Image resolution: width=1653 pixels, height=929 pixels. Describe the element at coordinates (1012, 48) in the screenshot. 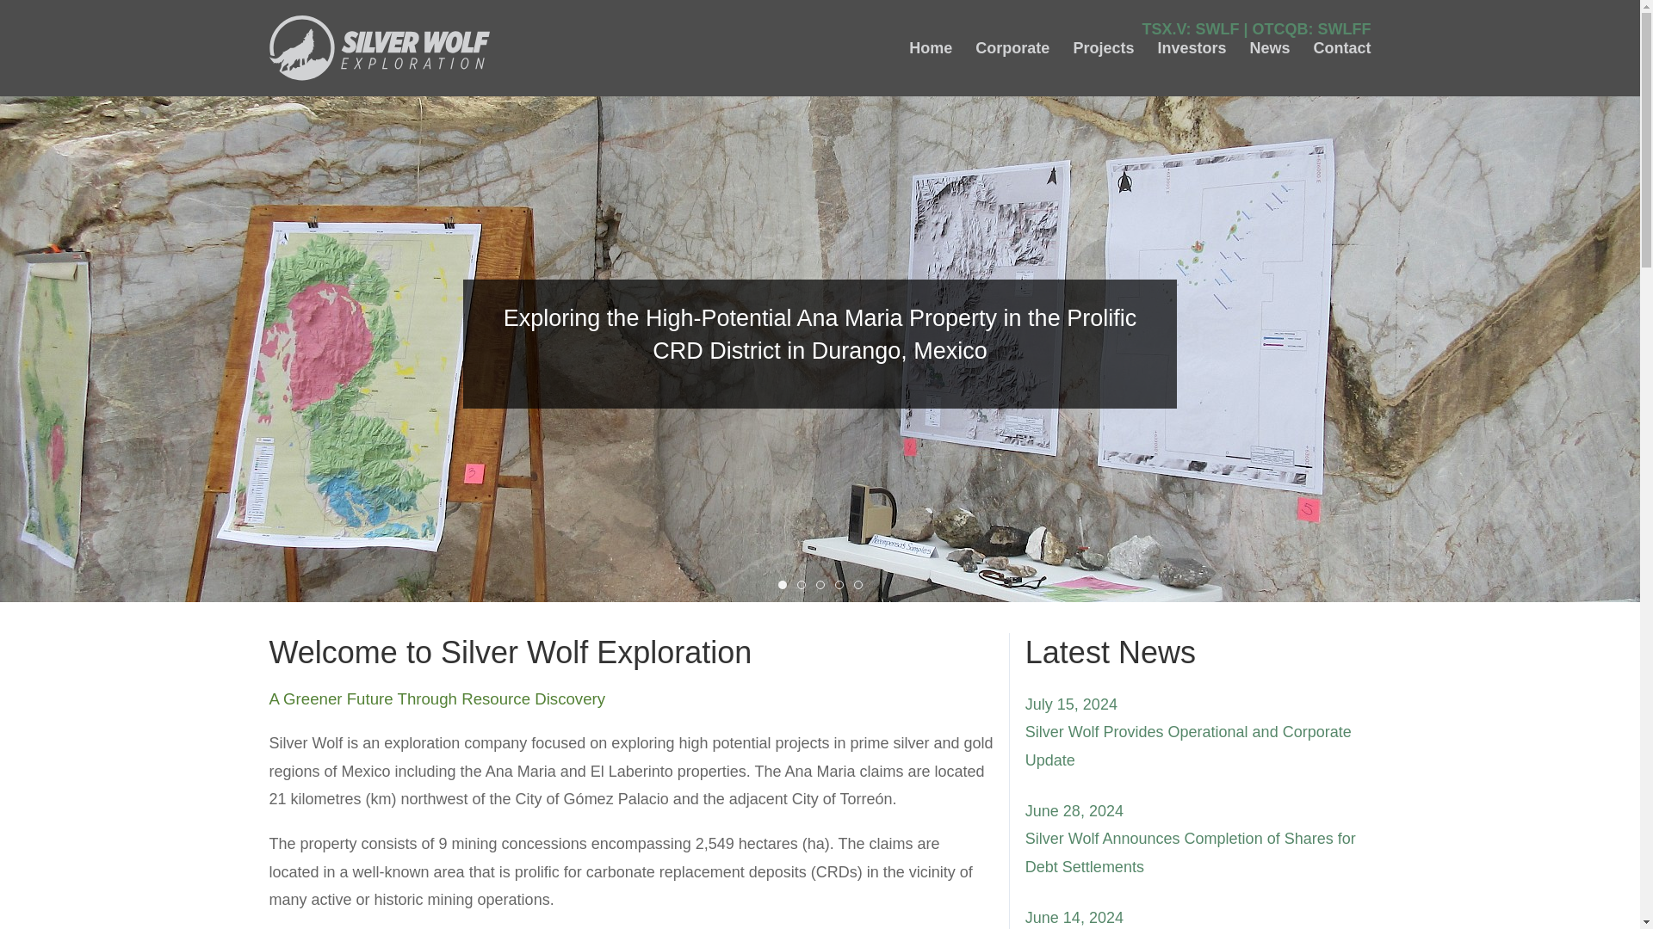

I see `Corporate` at that location.